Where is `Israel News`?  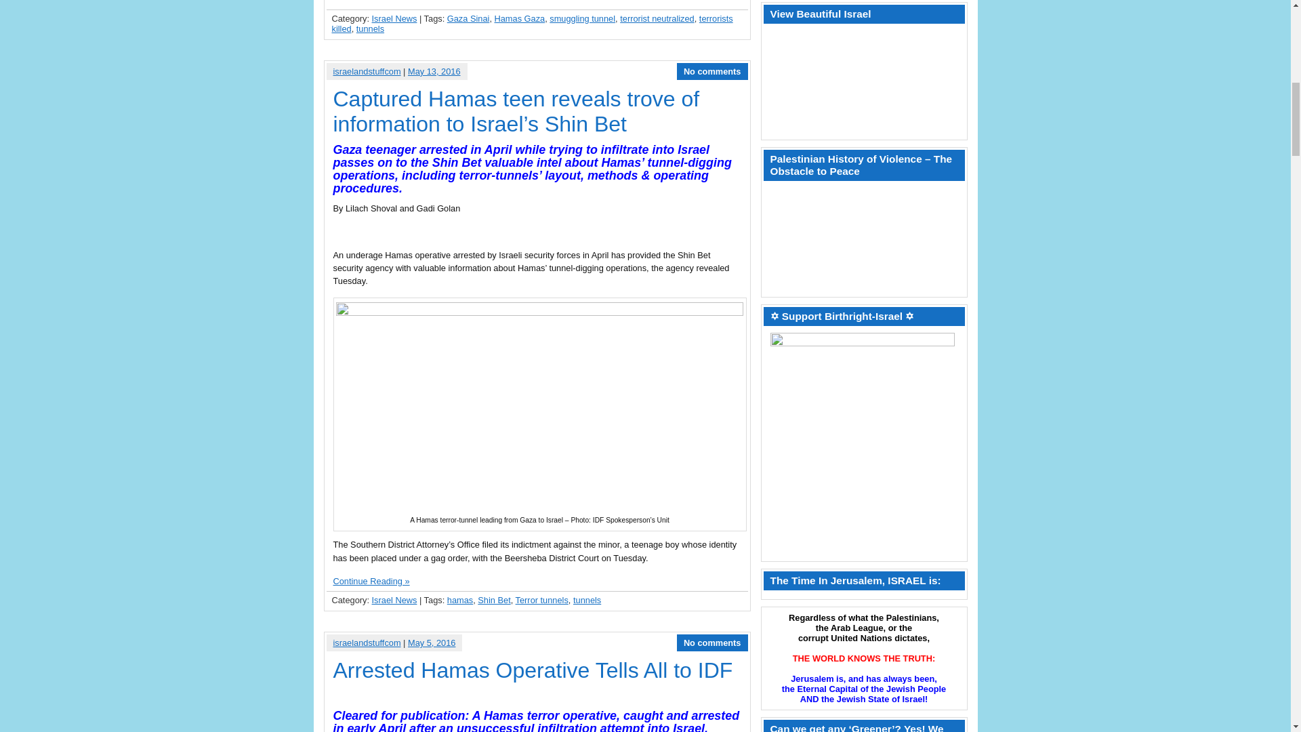 Israel News is located at coordinates (394, 18).